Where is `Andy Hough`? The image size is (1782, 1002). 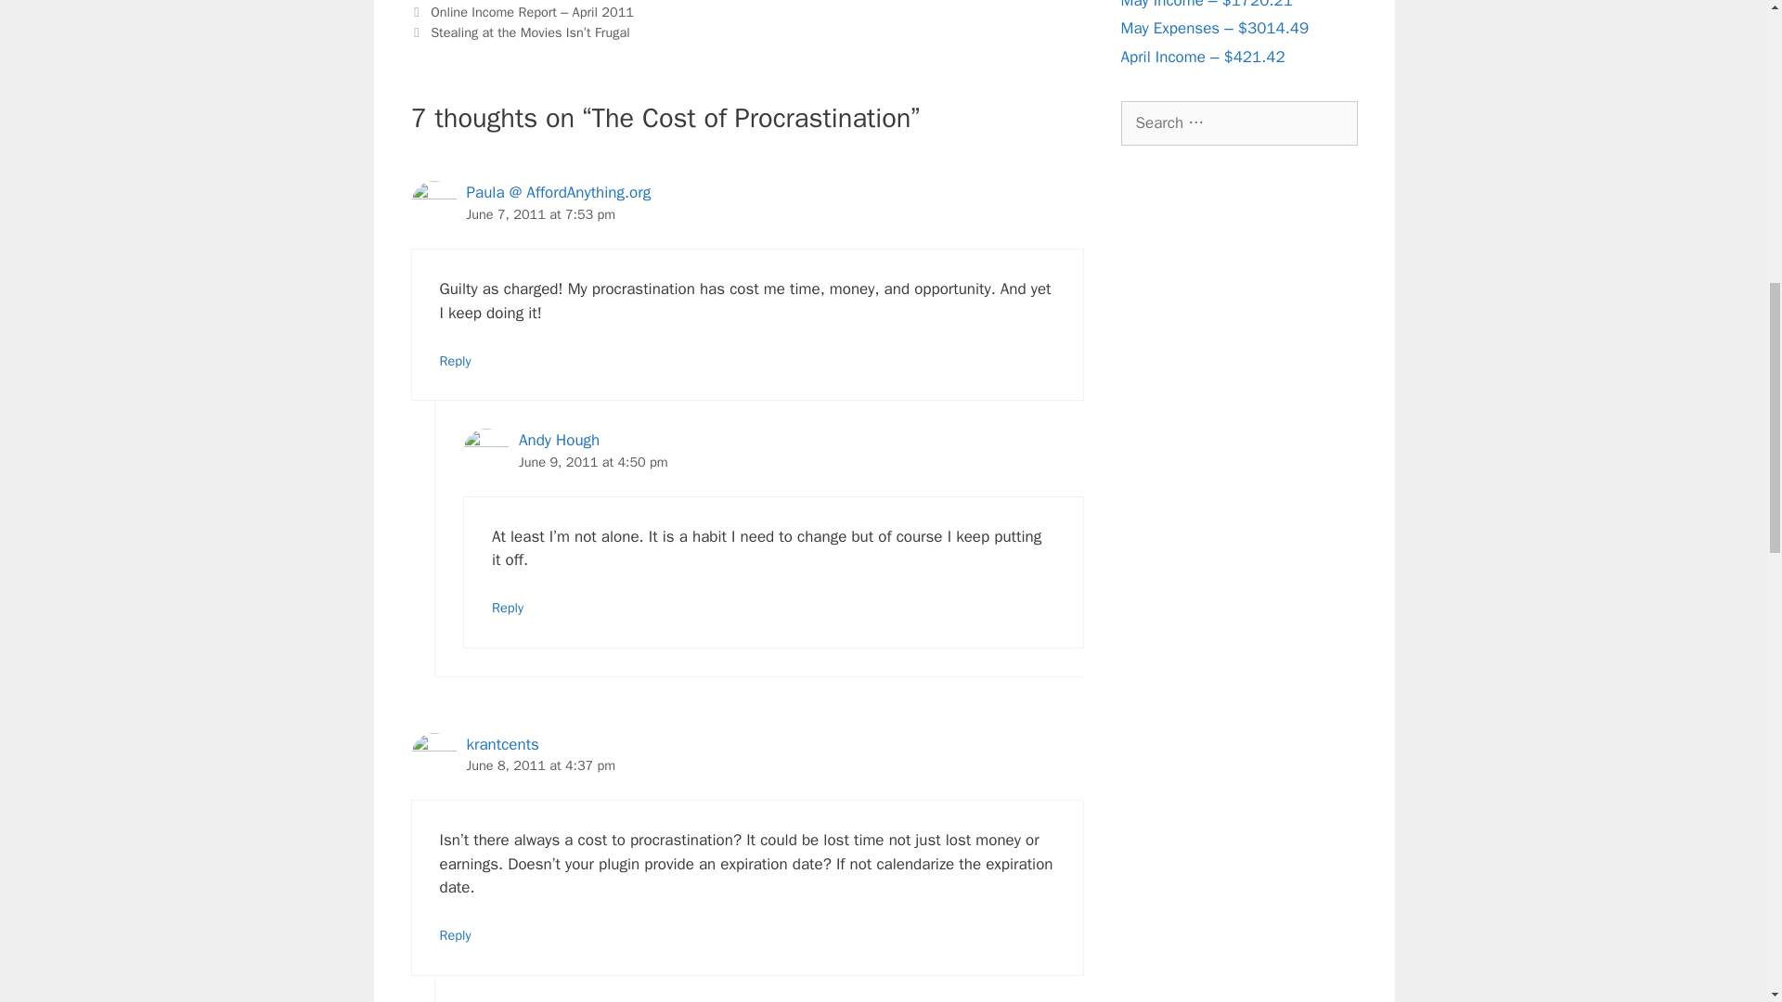
Andy Hough is located at coordinates (559, 440).